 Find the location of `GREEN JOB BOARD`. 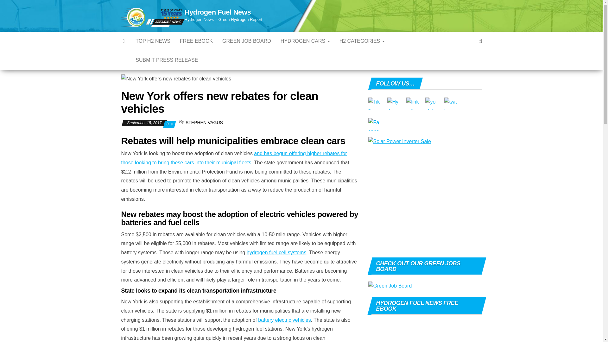

GREEN JOB BOARD is located at coordinates (247, 41).